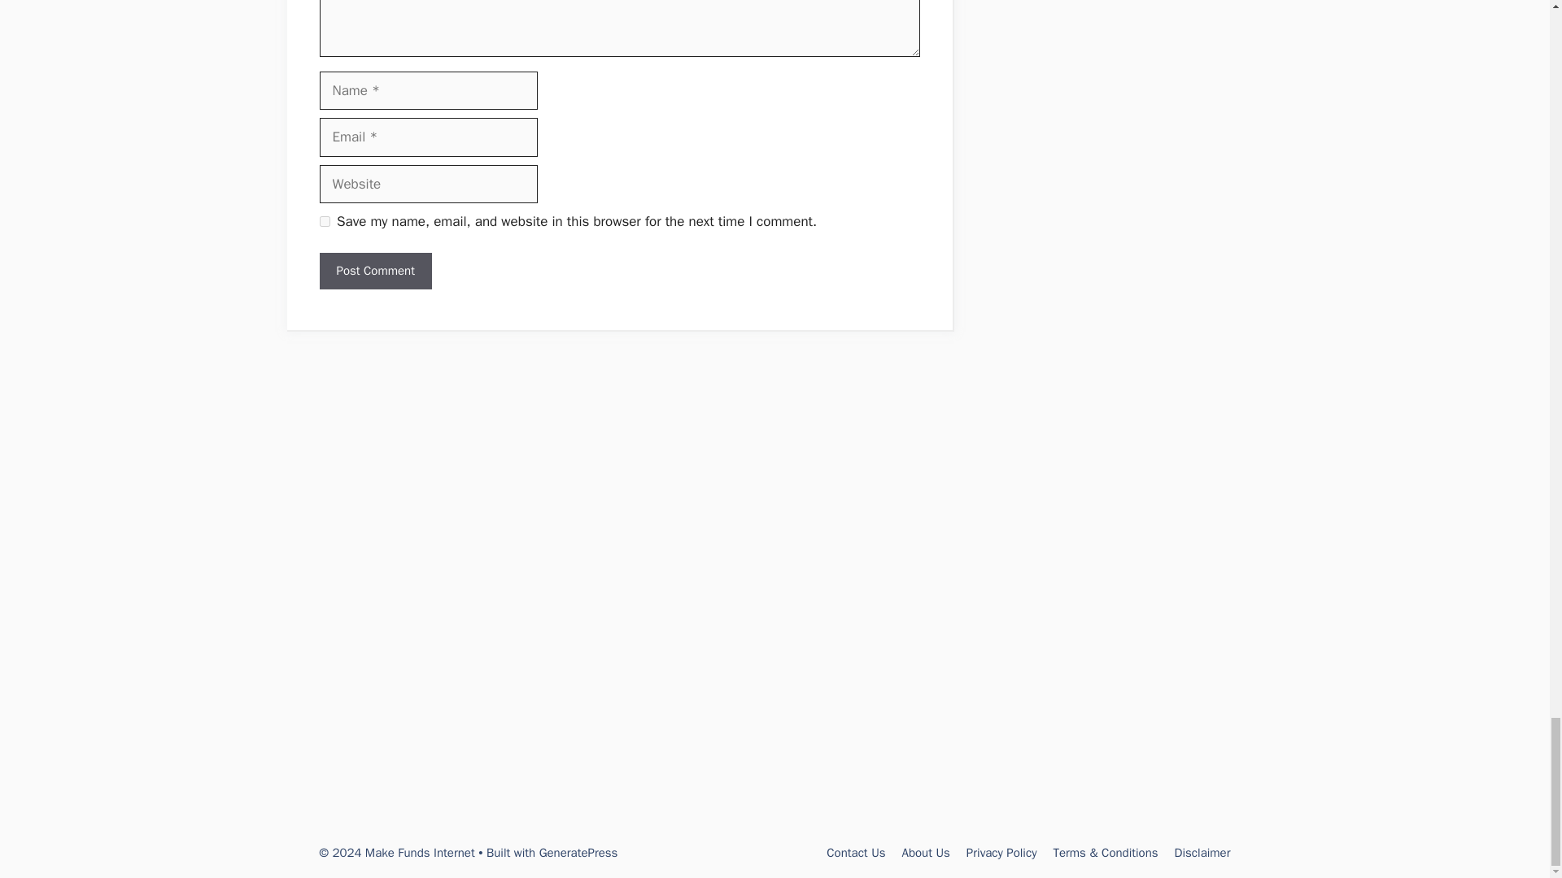 This screenshot has height=878, width=1562. I want to click on Post Comment, so click(374, 272).